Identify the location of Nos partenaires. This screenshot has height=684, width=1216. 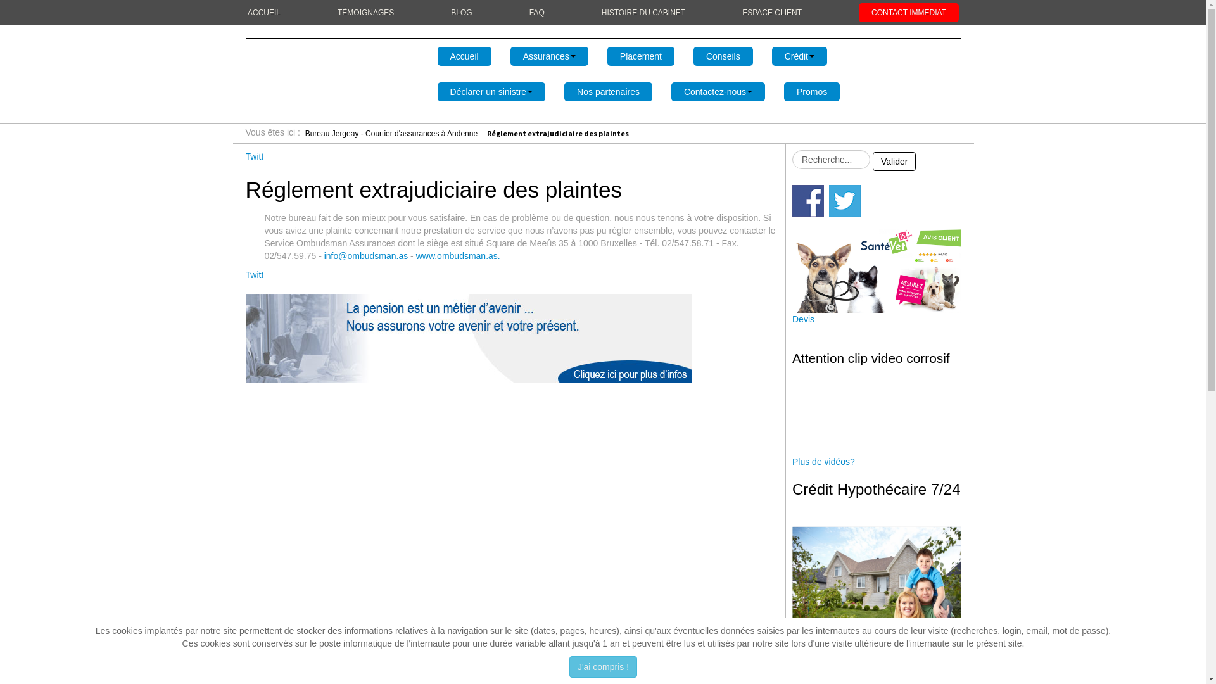
(608, 92).